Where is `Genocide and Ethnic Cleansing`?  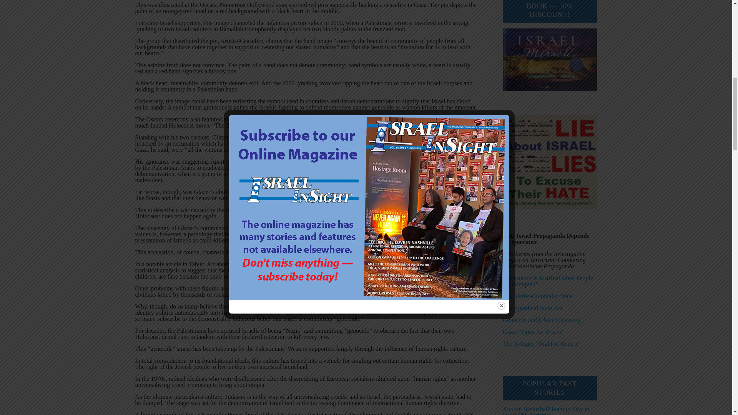
Genocide and Ethnic Cleansing is located at coordinates (541, 320).